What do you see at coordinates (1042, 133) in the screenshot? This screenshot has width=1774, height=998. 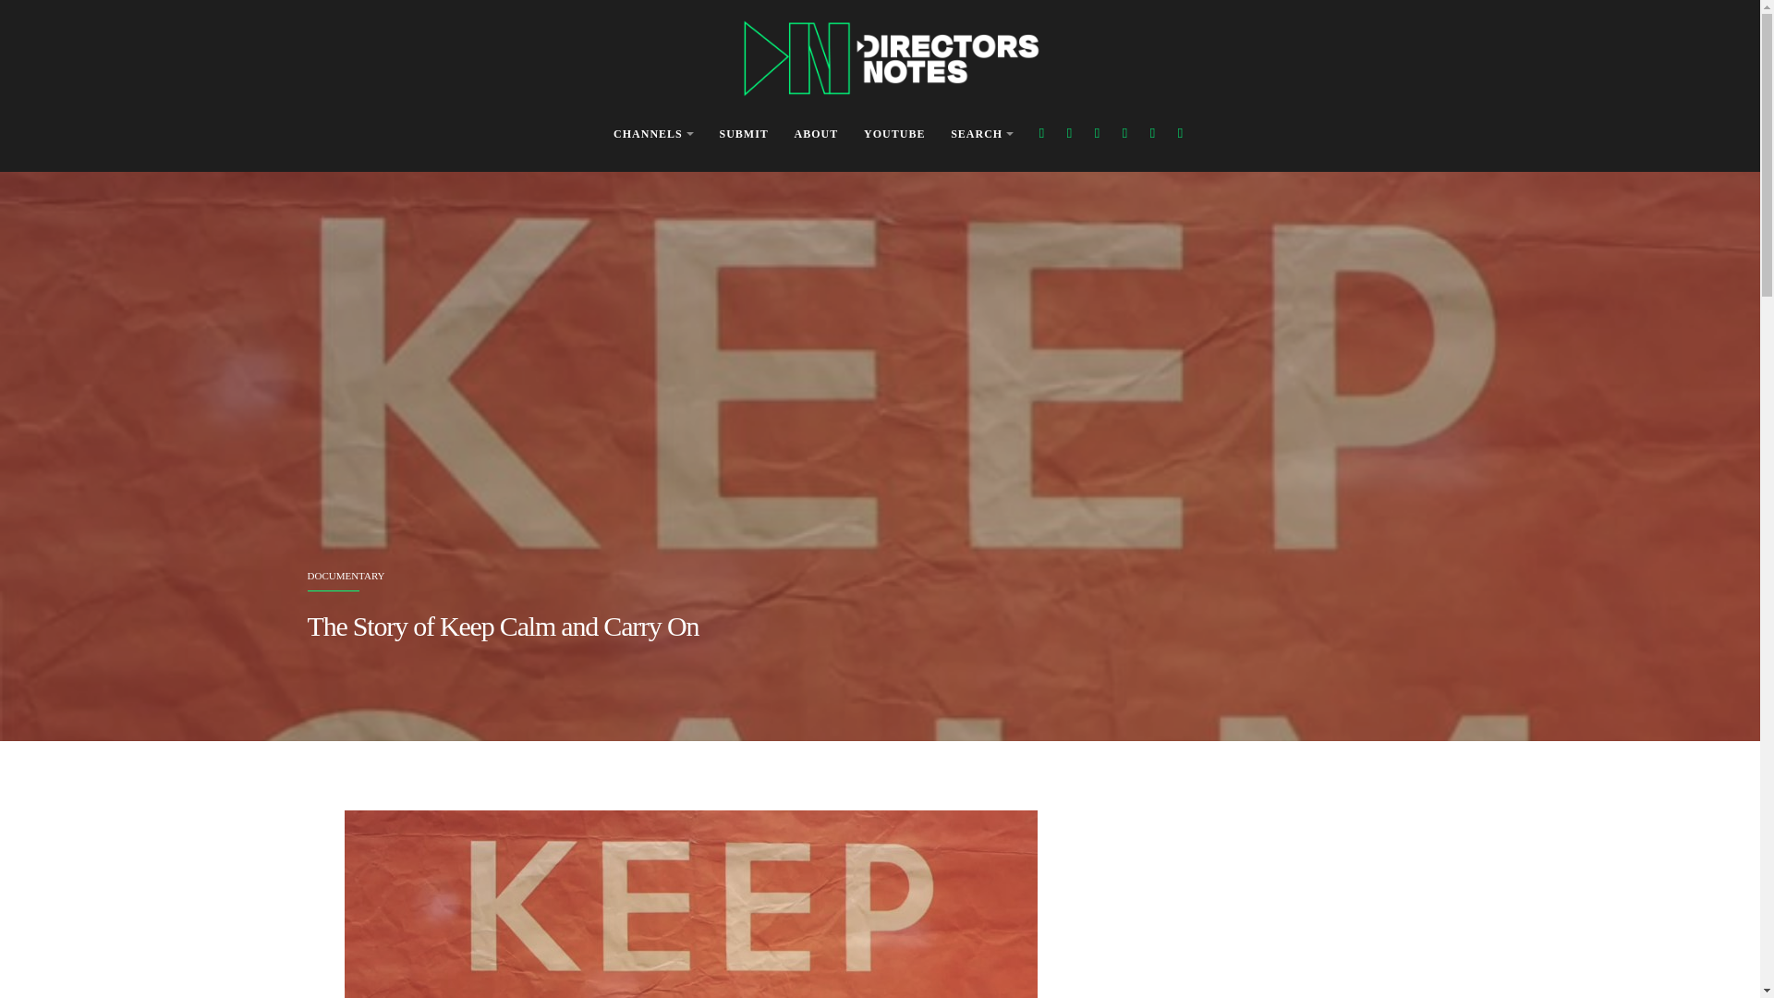 I see `Facebook` at bounding box center [1042, 133].